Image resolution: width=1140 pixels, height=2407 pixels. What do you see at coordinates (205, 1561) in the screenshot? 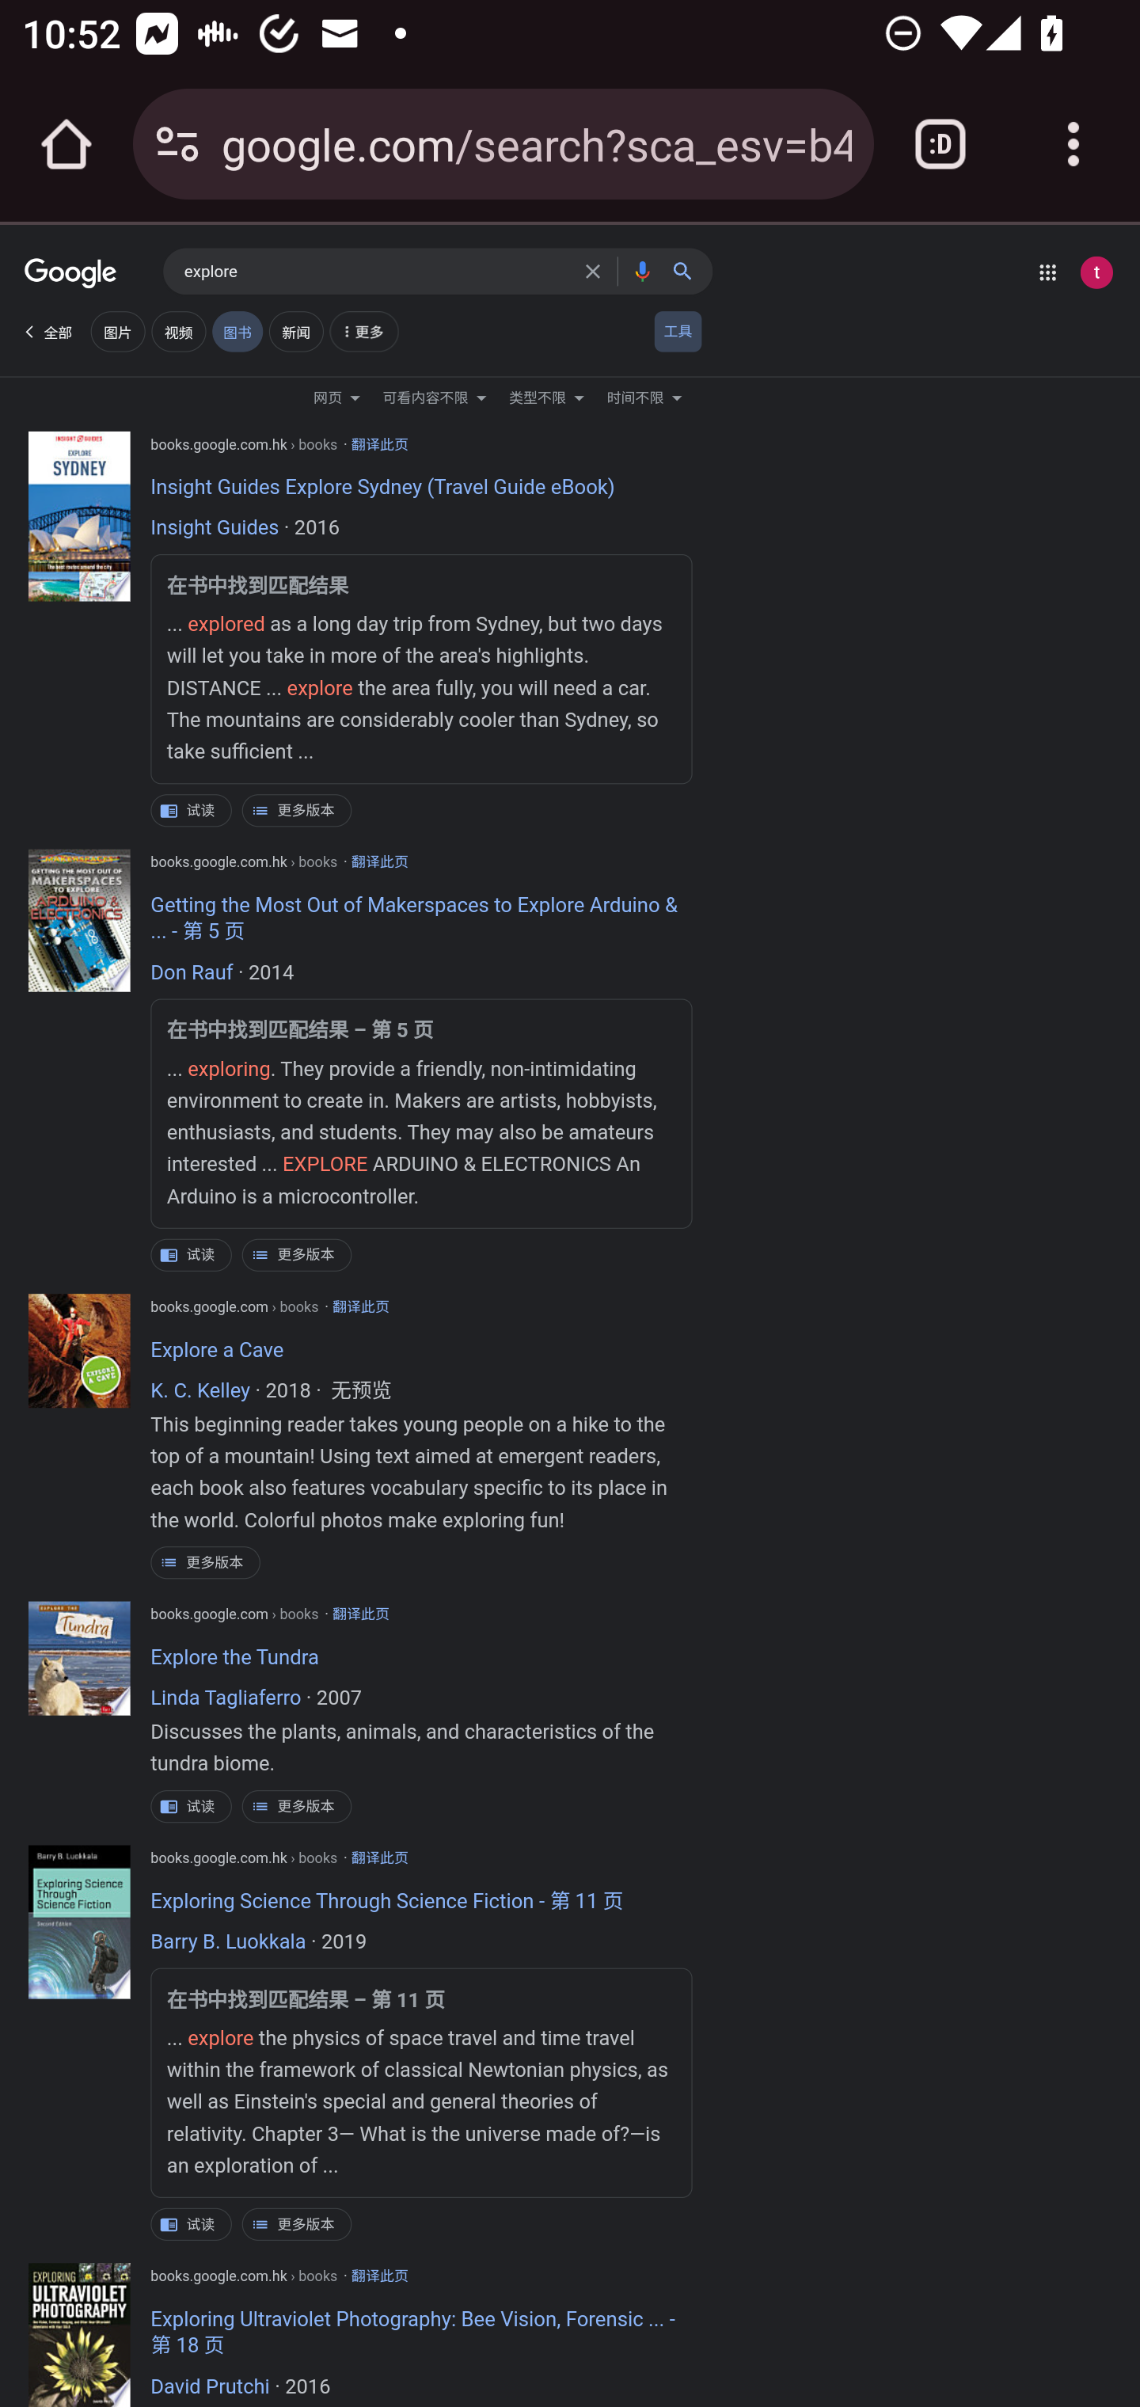
I see `更多版本` at bounding box center [205, 1561].